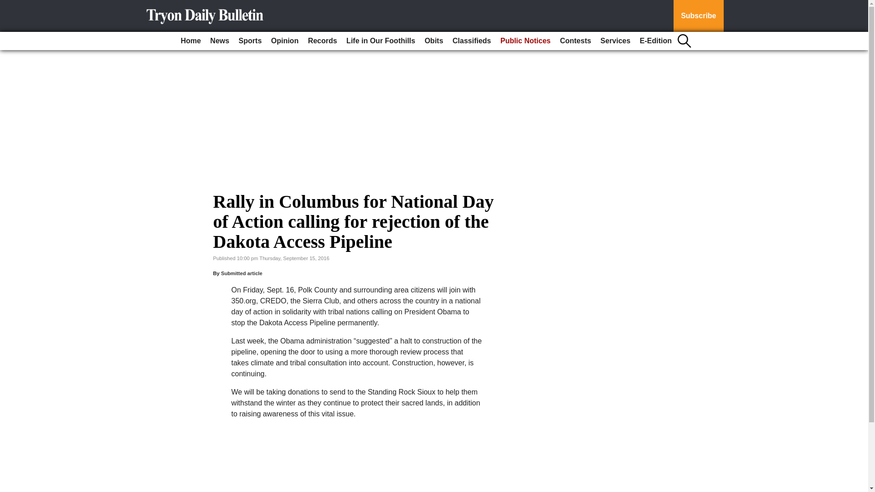 This screenshot has height=492, width=875. Describe the element at coordinates (698, 16) in the screenshot. I see `Subscribe` at that location.